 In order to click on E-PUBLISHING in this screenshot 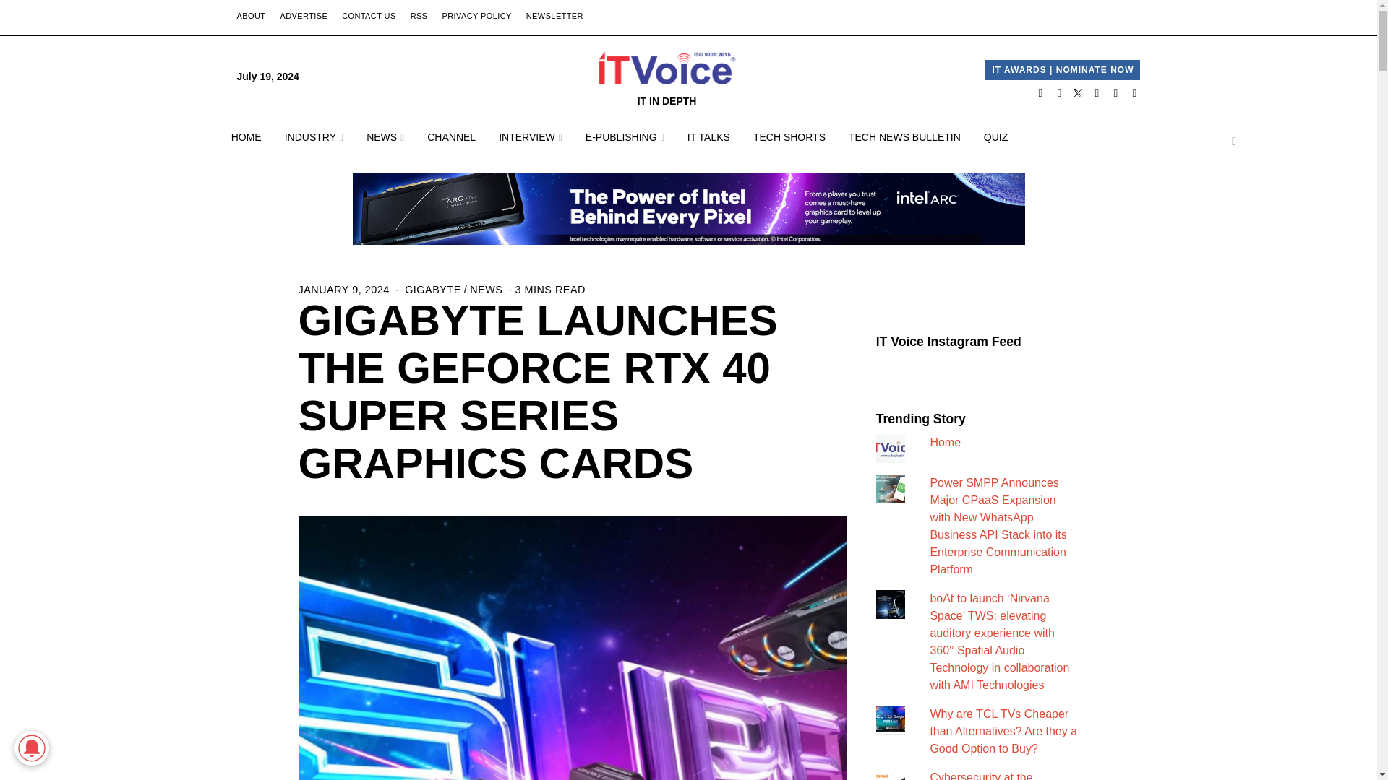, I will do `click(625, 137)`.